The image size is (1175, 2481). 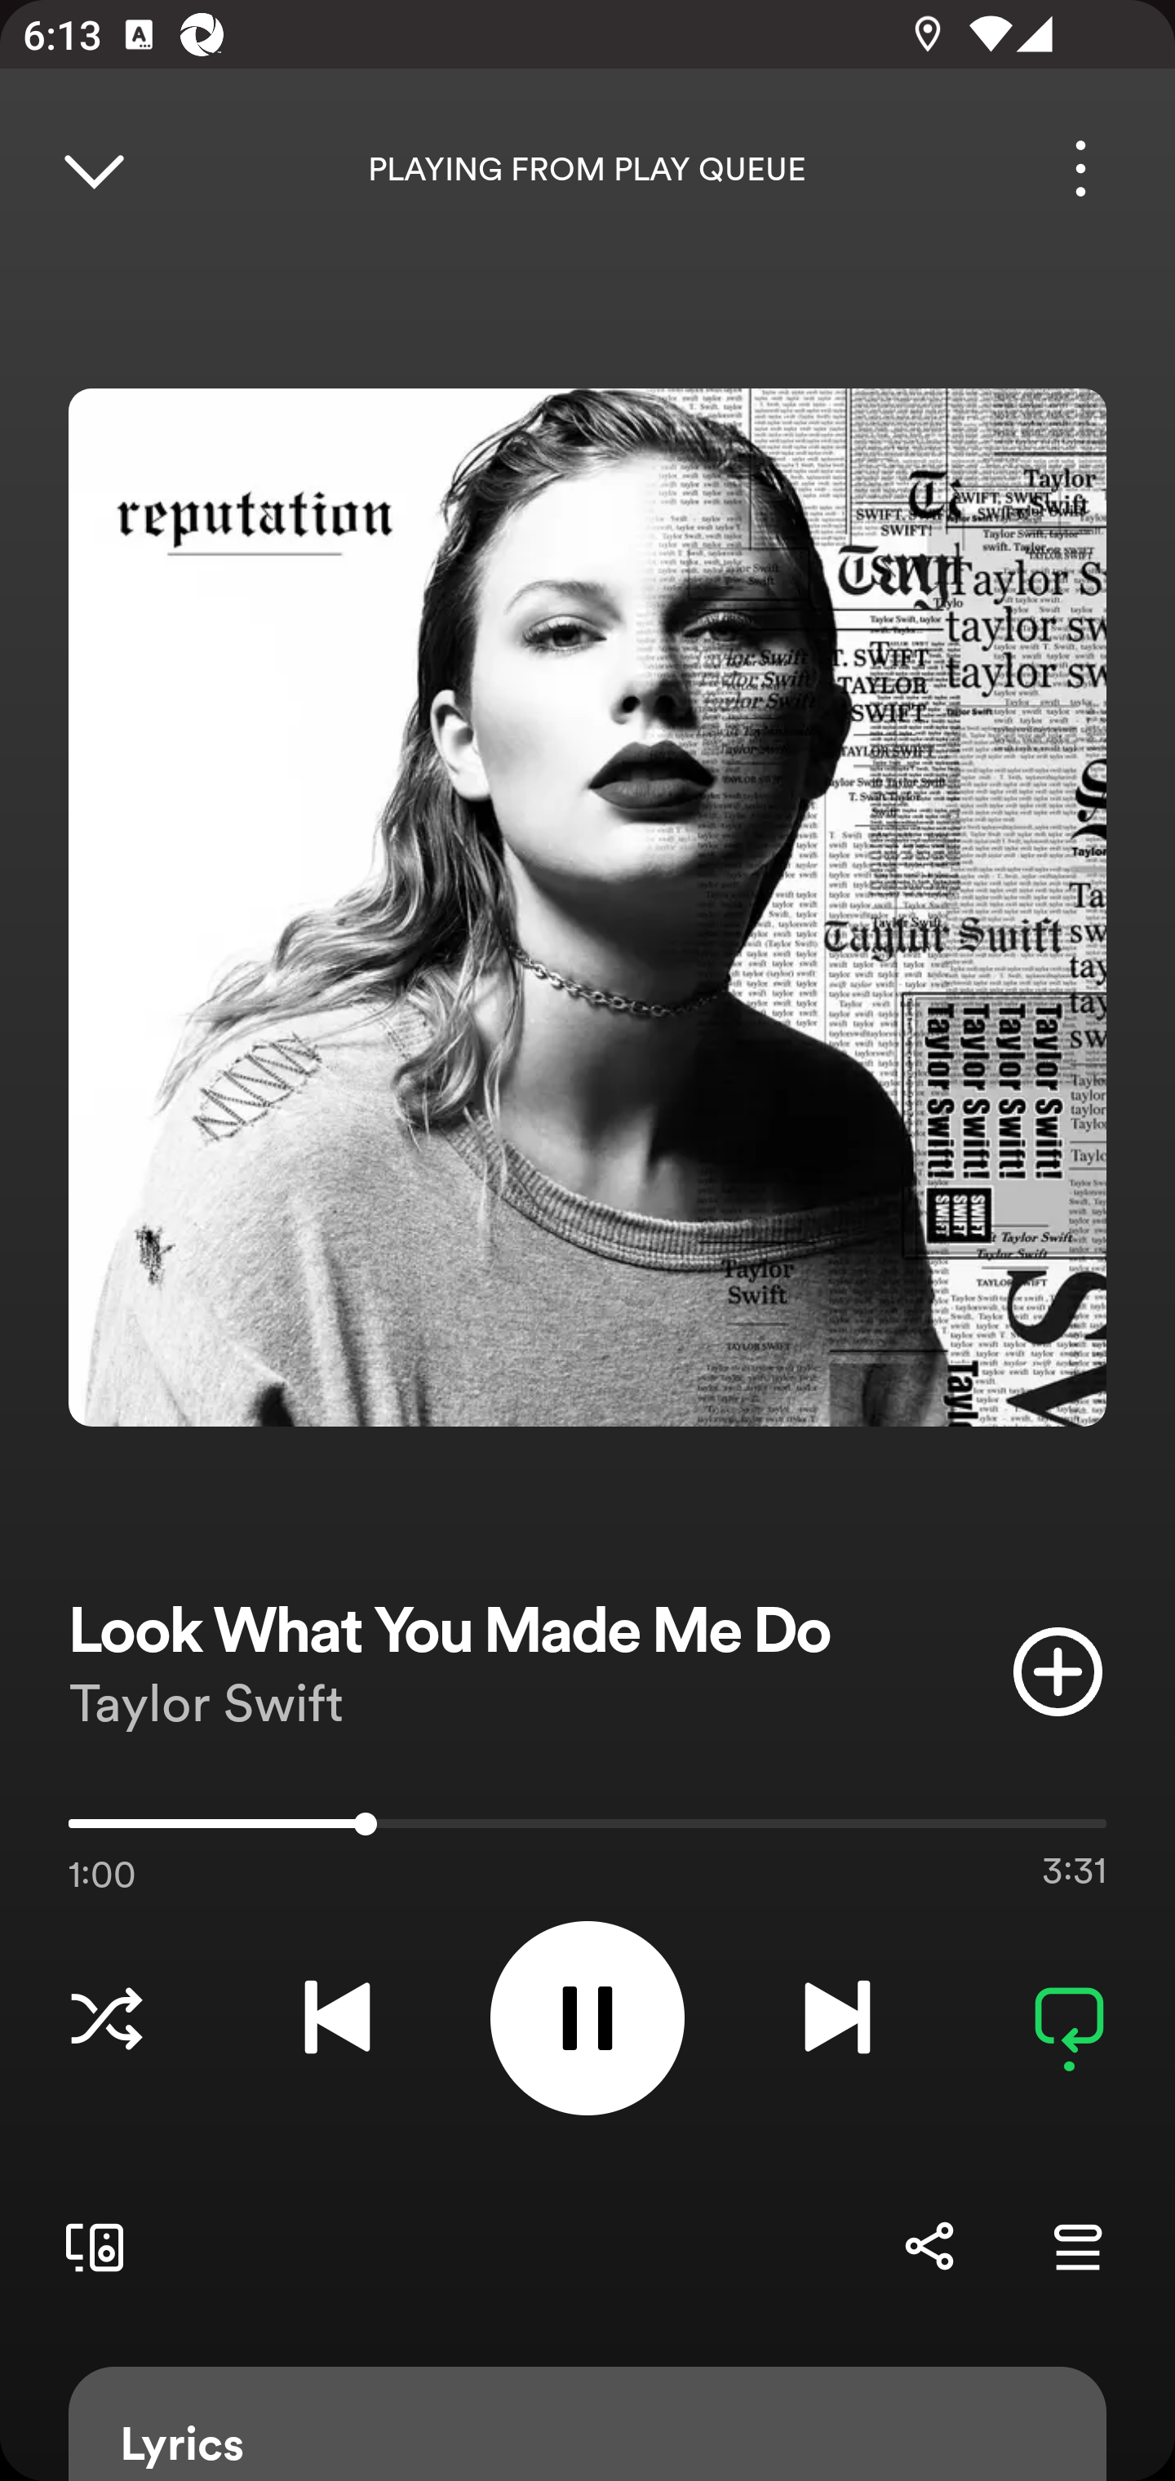 What do you see at coordinates (587, 2017) in the screenshot?
I see `Pause` at bounding box center [587, 2017].